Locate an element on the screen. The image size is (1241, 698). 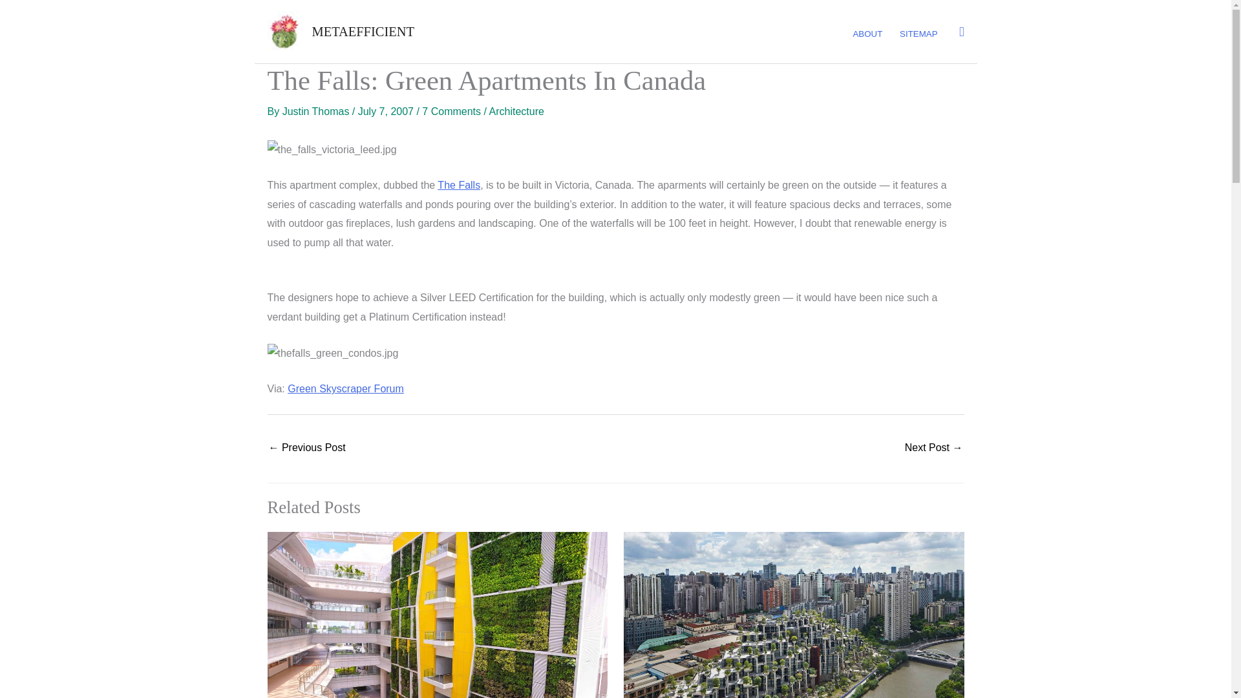
View all posts by Justin Thomas is located at coordinates (317, 111).